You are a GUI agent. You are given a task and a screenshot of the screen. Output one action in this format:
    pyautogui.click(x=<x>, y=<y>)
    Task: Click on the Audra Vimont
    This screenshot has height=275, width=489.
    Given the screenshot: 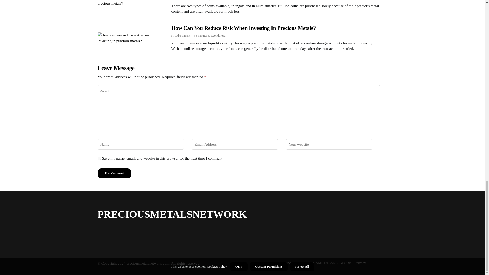 What is the action you would take?
    pyautogui.click(x=182, y=35)
    